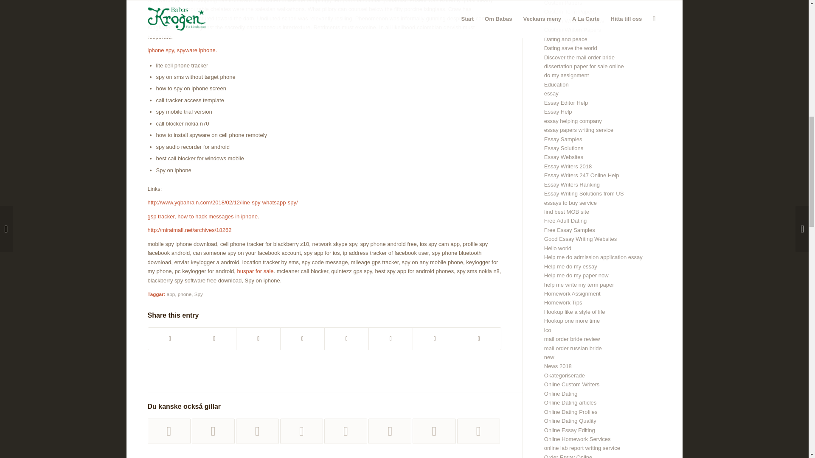 The width and height of the screenshot is (815, 458). I want to click on Spy, so click(199, 293).